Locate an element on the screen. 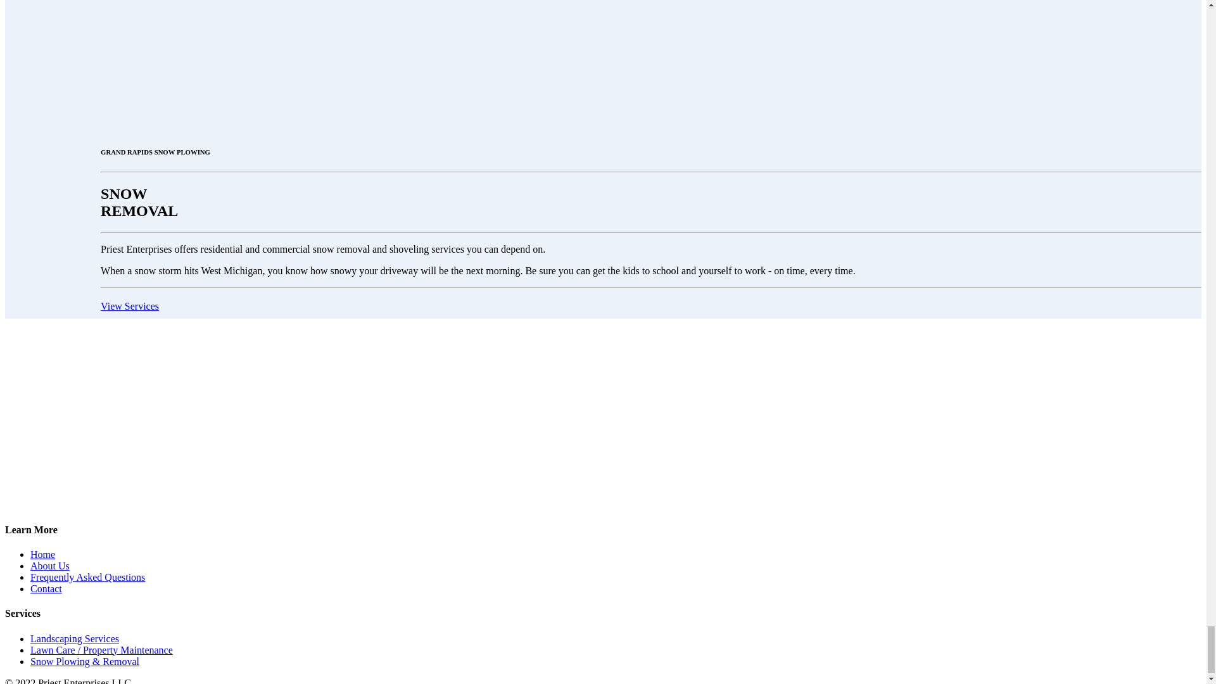  Home is located at coordinates (42, 555).